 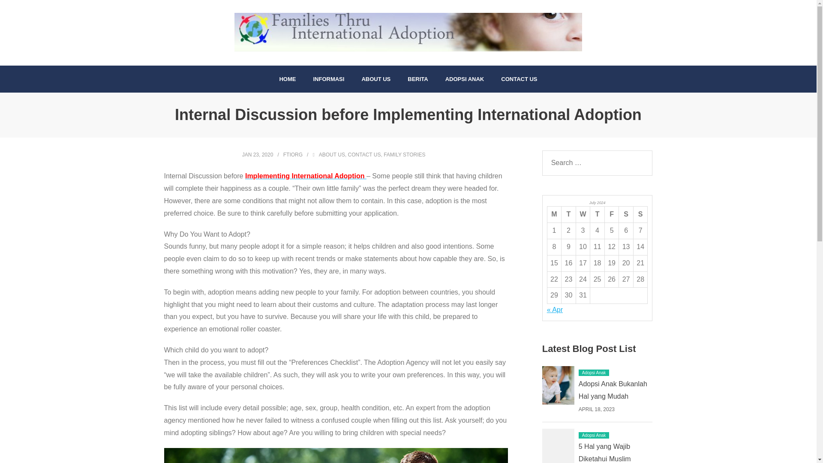 What do you see at coordinates (465, 79) in the screenshot?
I see `ADOPSI ANAK` at bounding box center [465, 79].